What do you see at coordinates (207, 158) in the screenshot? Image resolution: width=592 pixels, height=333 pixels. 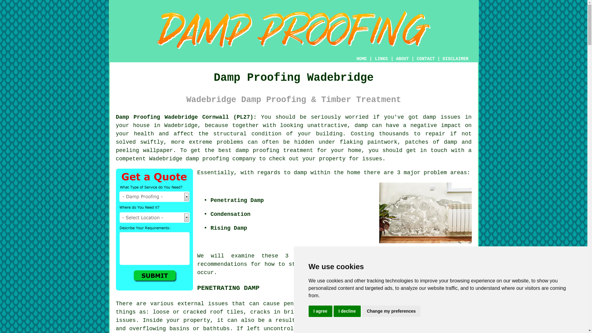 I see `damp proofing` at bounding box center [207, 158].